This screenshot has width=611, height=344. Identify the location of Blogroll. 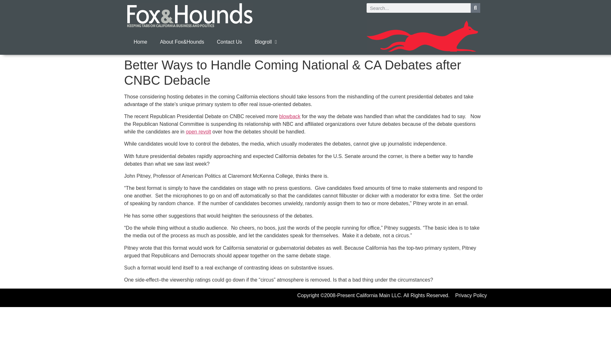
(266, 42).